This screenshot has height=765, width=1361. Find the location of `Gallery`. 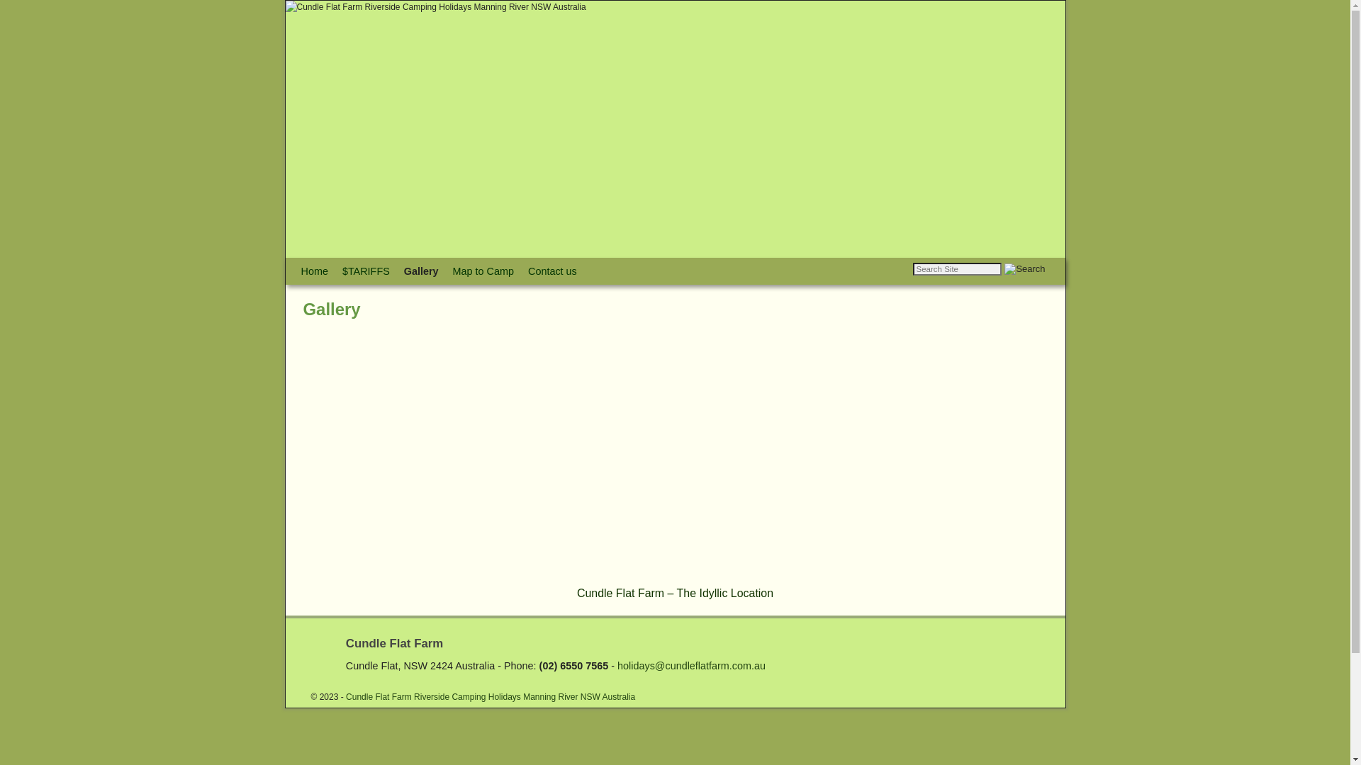

Gallery is located at coordinates (421, 271).